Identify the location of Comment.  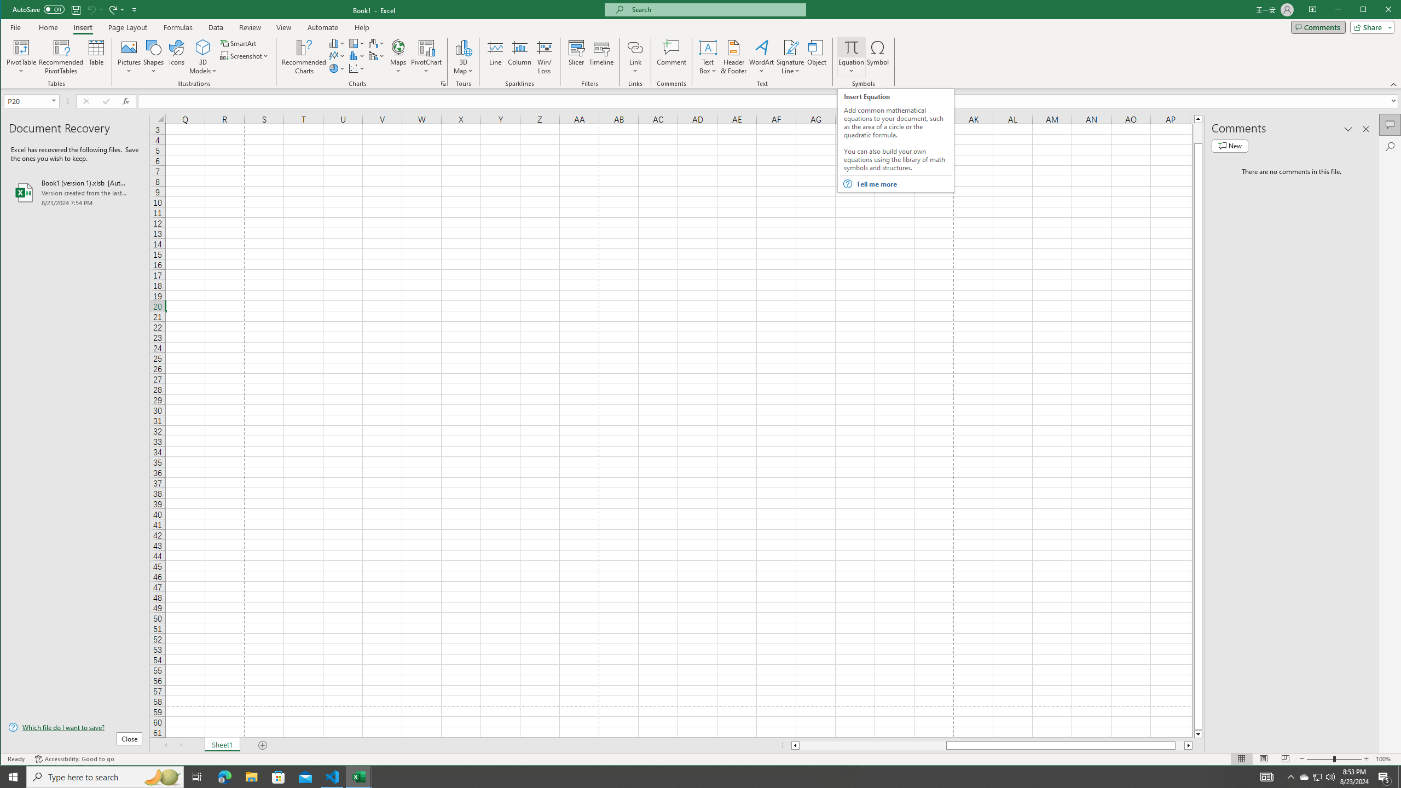
(671, 57).